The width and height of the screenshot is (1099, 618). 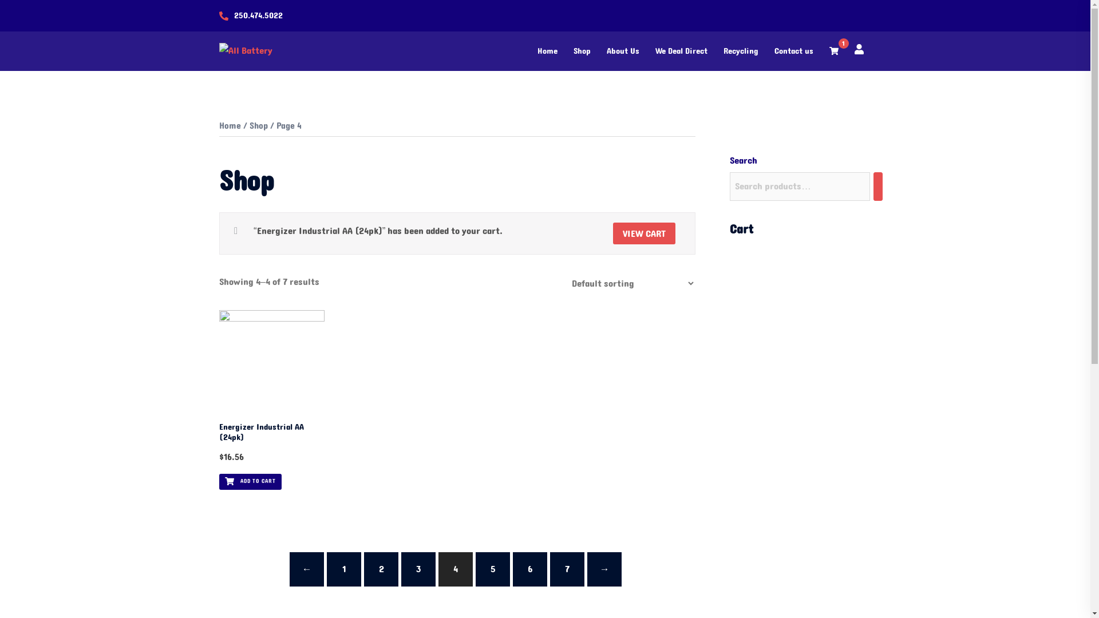 What do you see at coordinates (250, 482) in the screenshot?
I see `ADD TO CART` at bounding box center [250, 482].